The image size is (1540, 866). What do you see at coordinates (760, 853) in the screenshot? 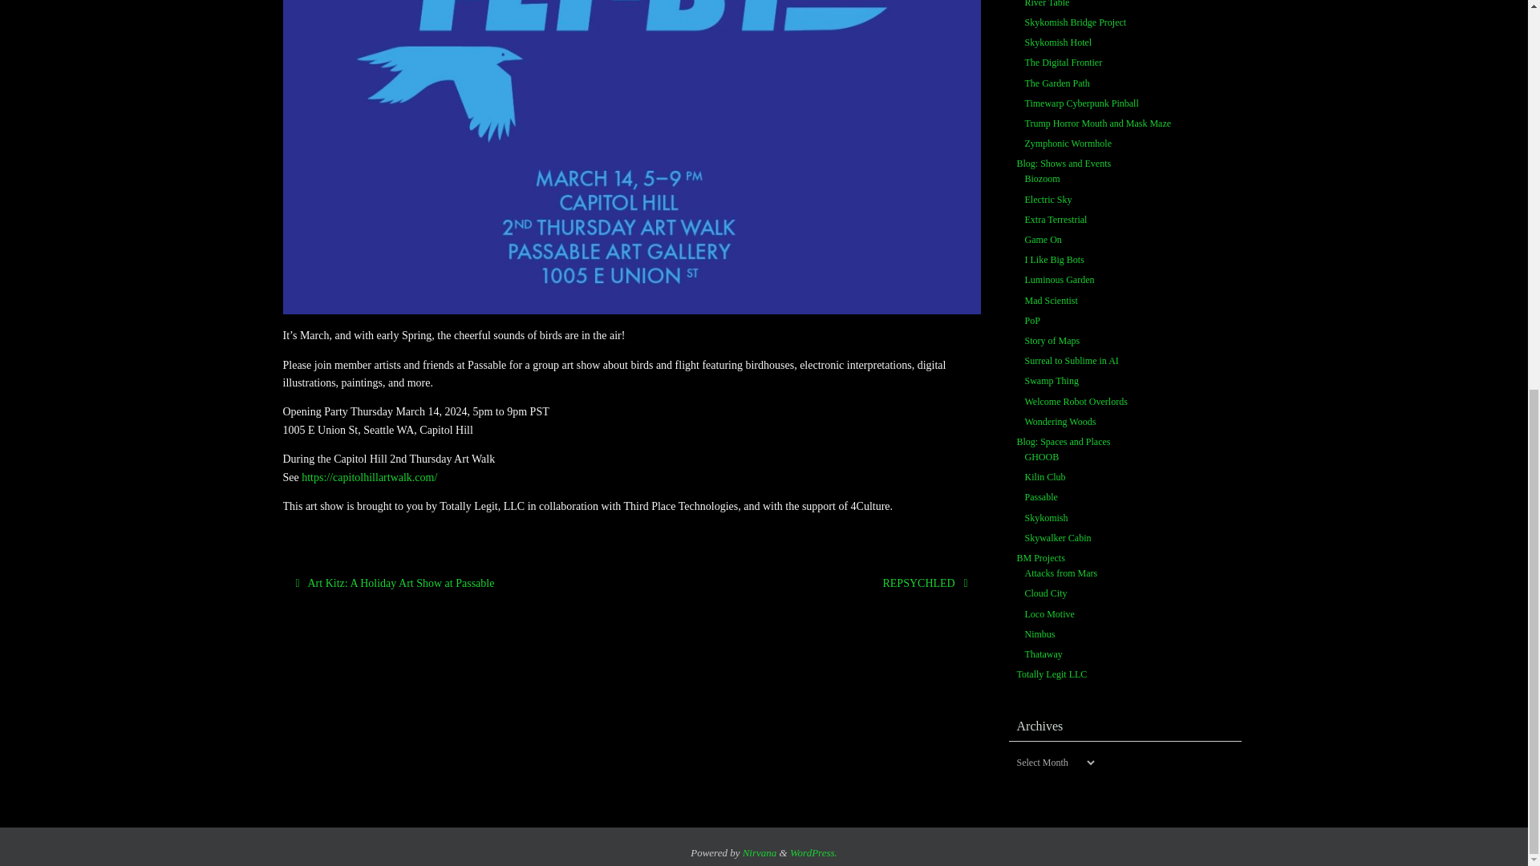
I see `Nirvana Theme by Cryout Creations` at bounding box center [760, 853].